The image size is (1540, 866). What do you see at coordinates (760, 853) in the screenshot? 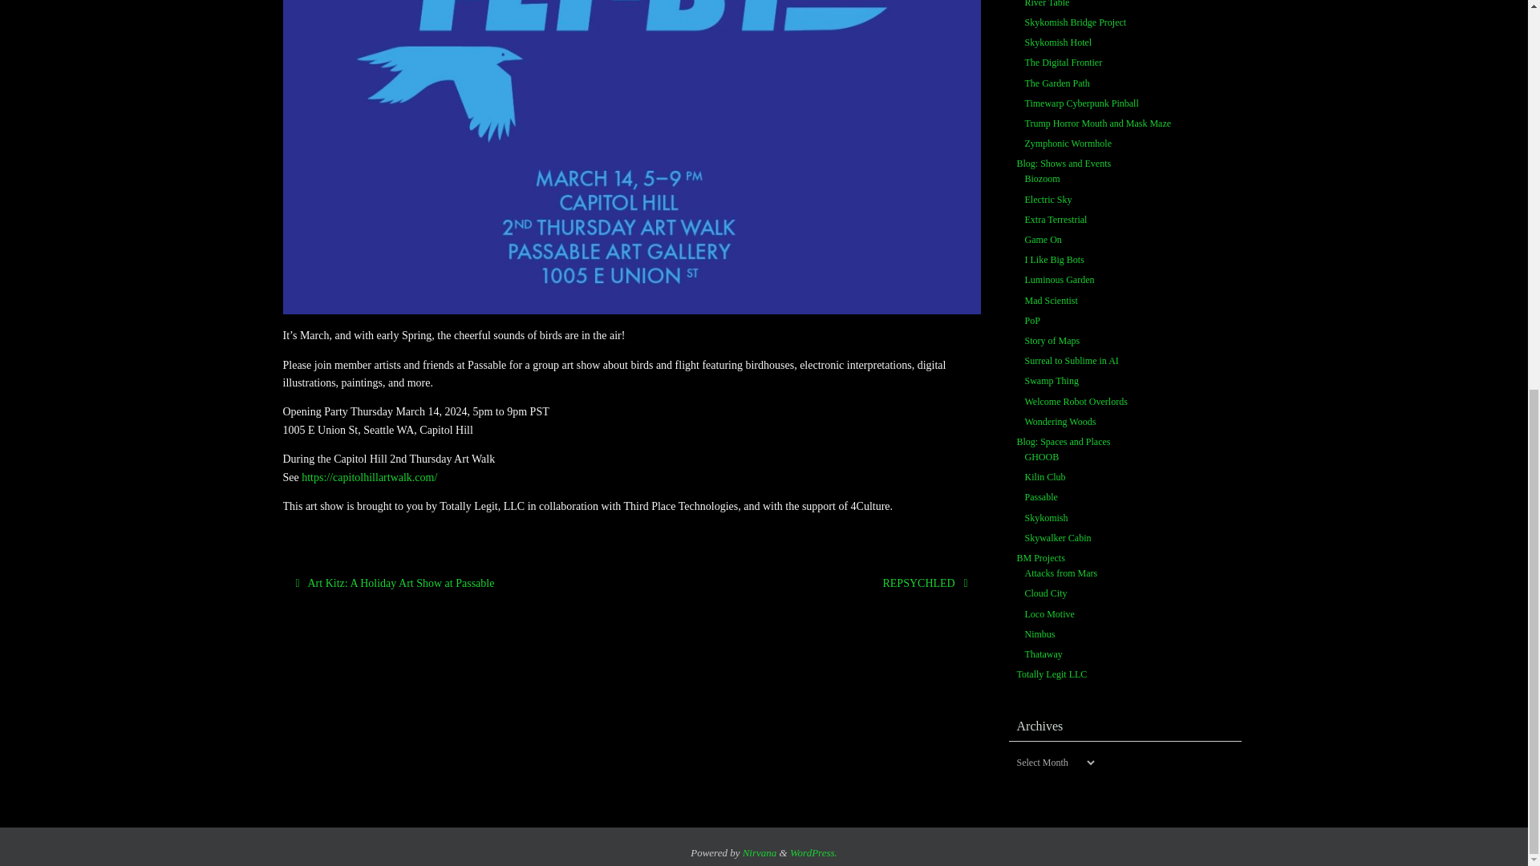
I see `Nirvana Theme by Cryout Creations` at bounding box center [760, 853].